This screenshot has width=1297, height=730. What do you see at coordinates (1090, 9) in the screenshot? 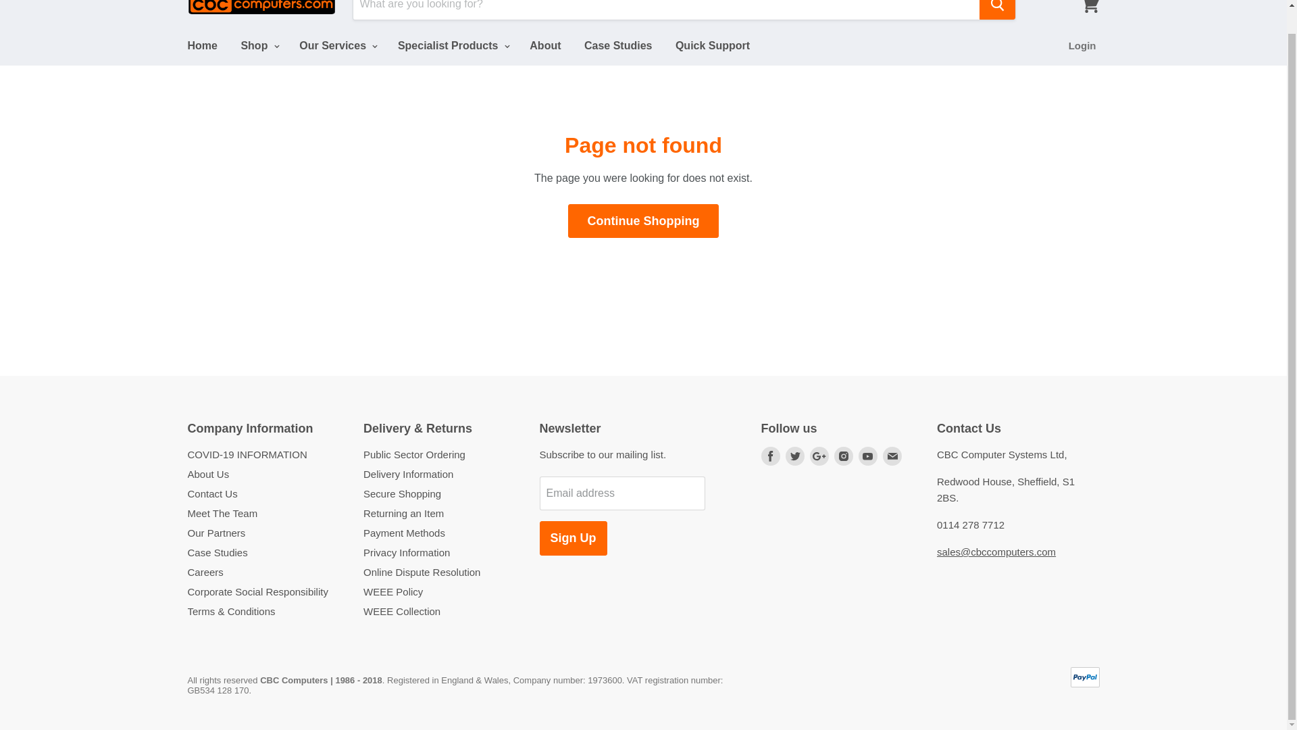
I see `View cart` at bounding box center [1090, 9].